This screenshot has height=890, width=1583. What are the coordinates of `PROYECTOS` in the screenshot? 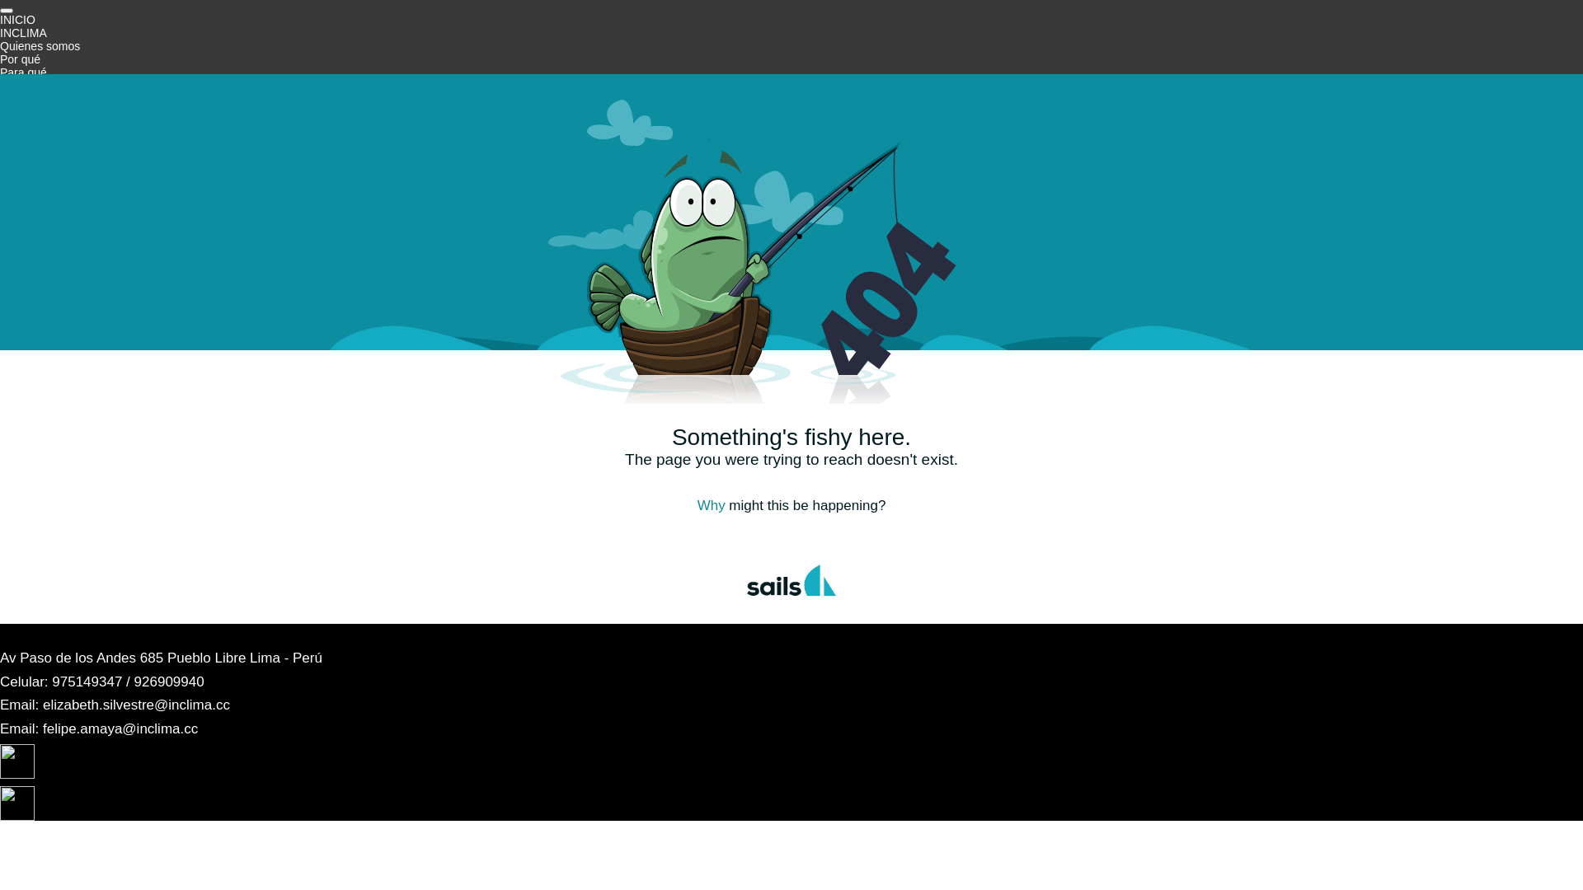 It's located at (36, 178).